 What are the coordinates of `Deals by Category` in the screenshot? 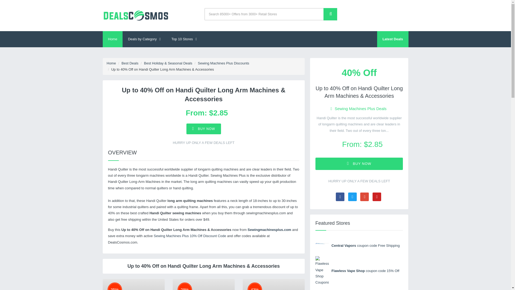 It's located at (144, 39).